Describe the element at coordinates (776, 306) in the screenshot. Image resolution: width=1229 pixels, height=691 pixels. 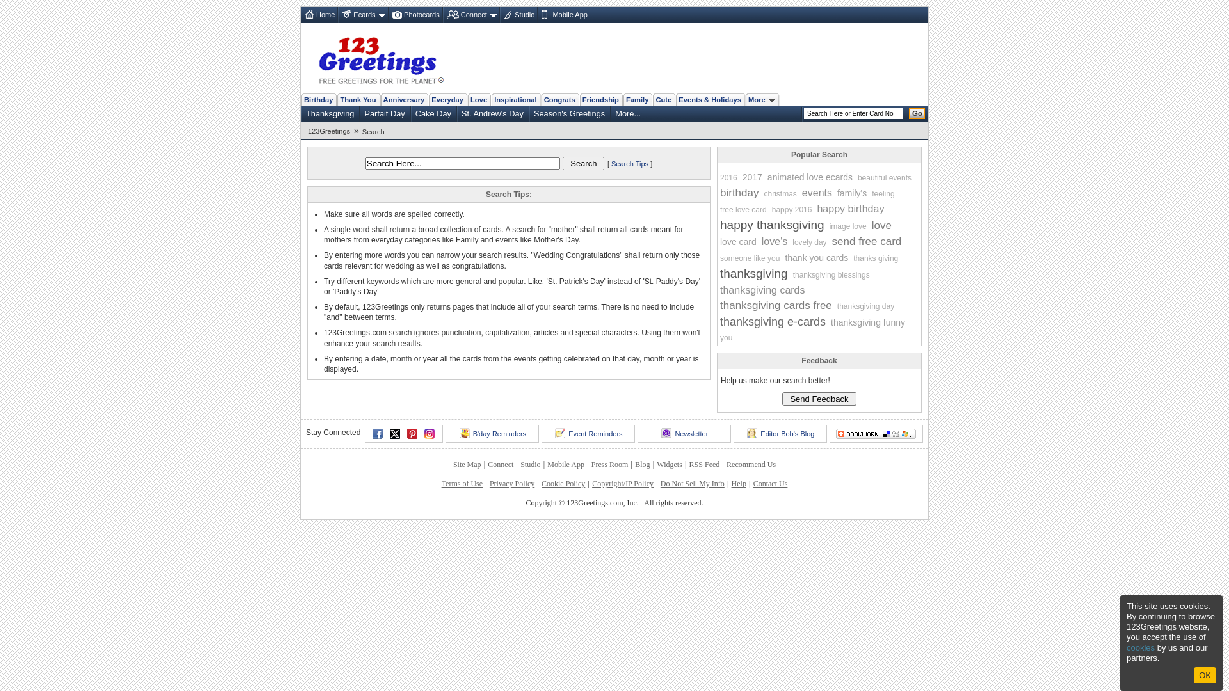
I see `thanksgiving cards free` at that location.